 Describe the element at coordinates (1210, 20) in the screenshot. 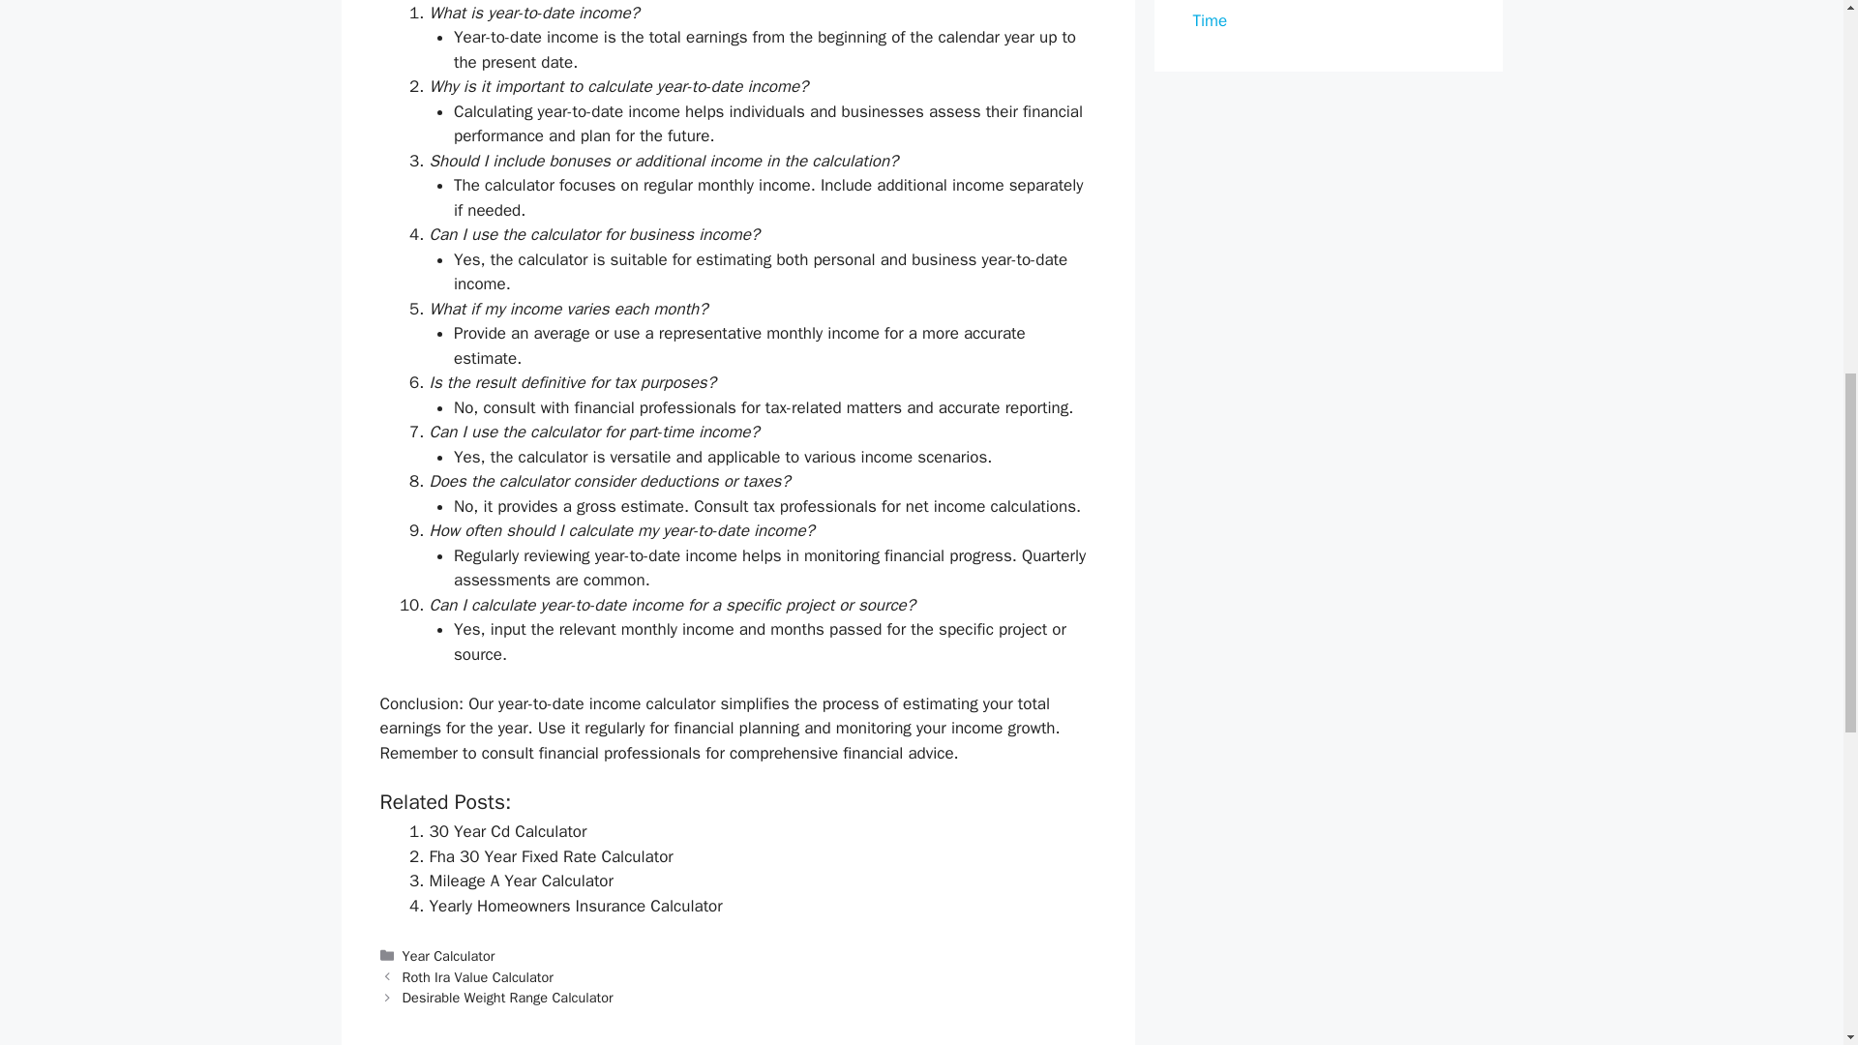

I see `Time` at that location.